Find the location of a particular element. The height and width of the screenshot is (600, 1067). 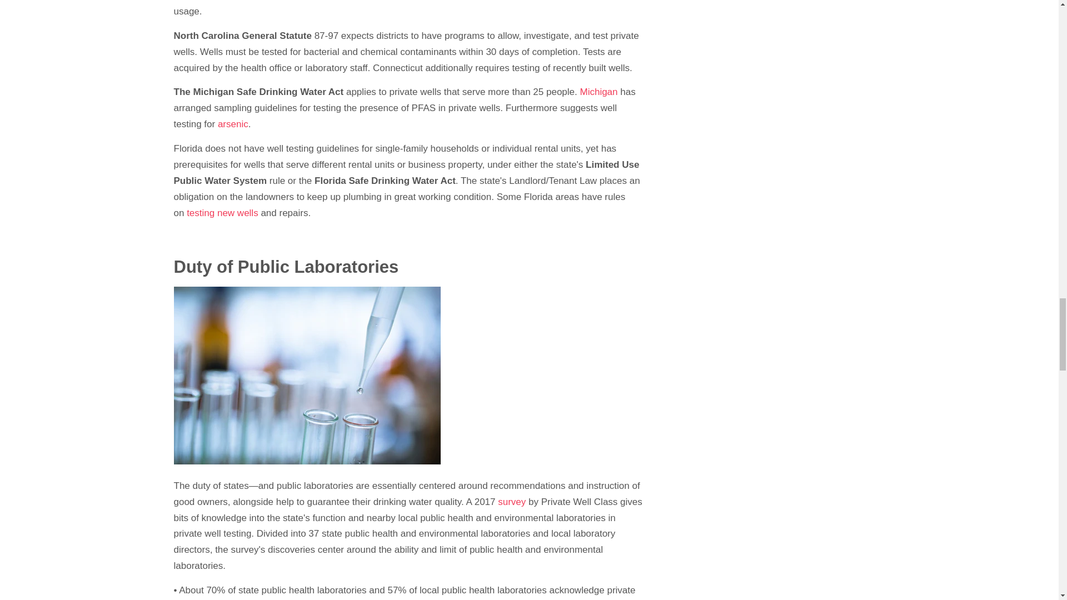

testing new wells is located at coordinates (222, 213).